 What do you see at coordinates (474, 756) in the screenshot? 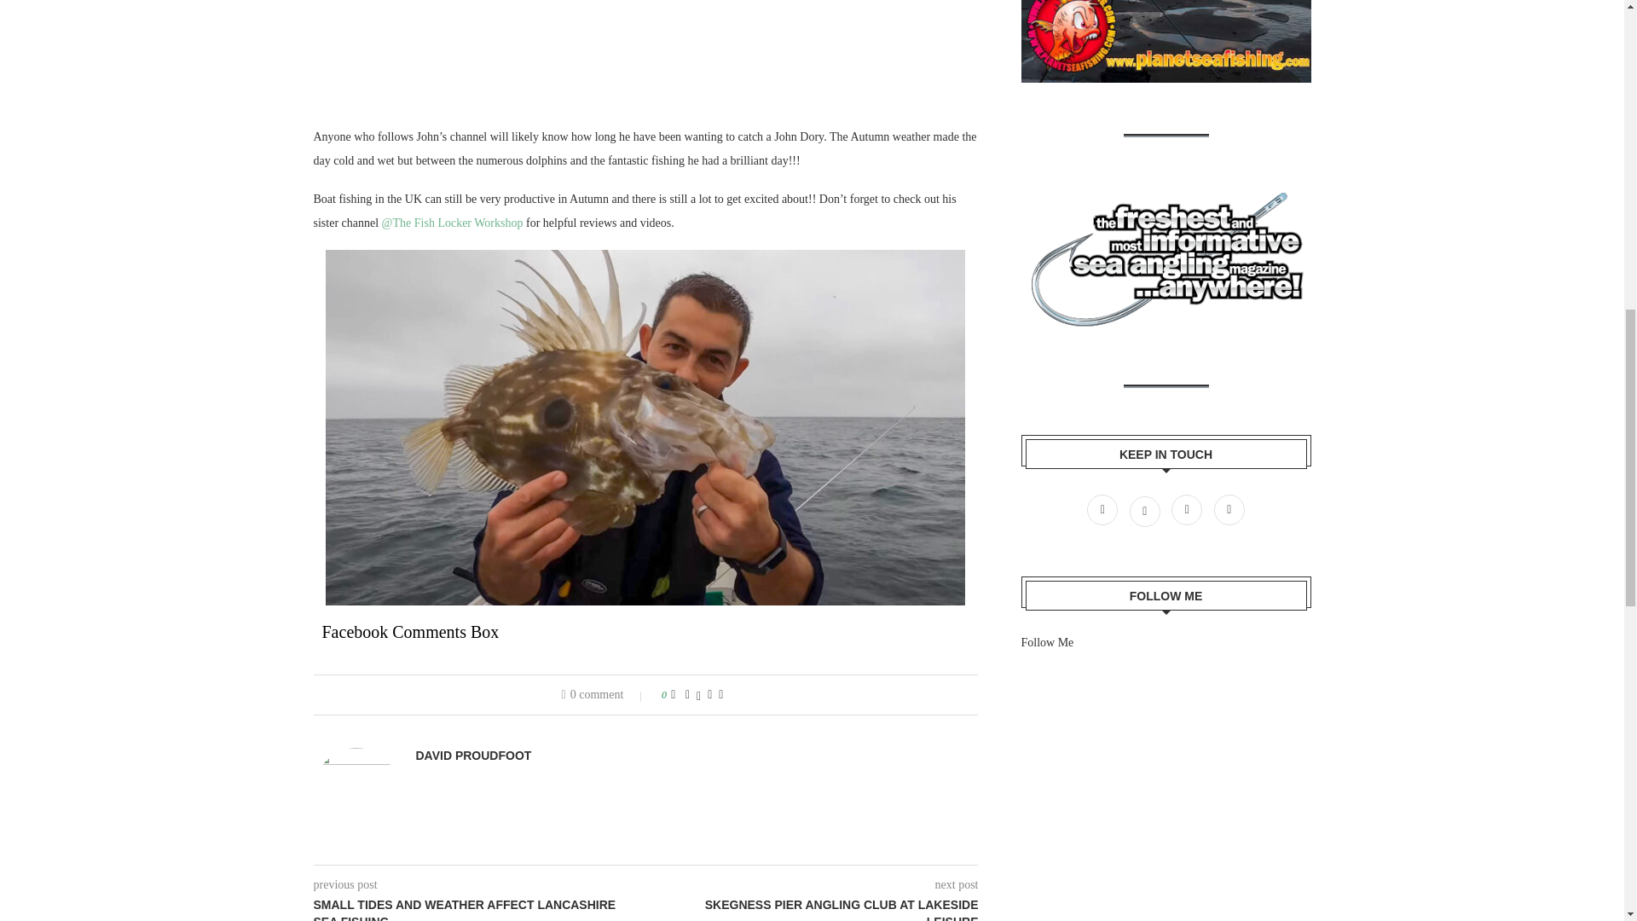
I see `Author David Proudfoot` at bounding box center [474, 756].